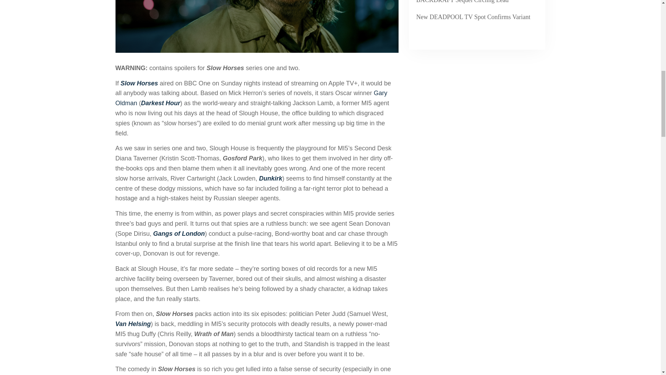 The width and height of the screenshot is (666, 375). I want to click on Dunkirk, so click(271, 178).